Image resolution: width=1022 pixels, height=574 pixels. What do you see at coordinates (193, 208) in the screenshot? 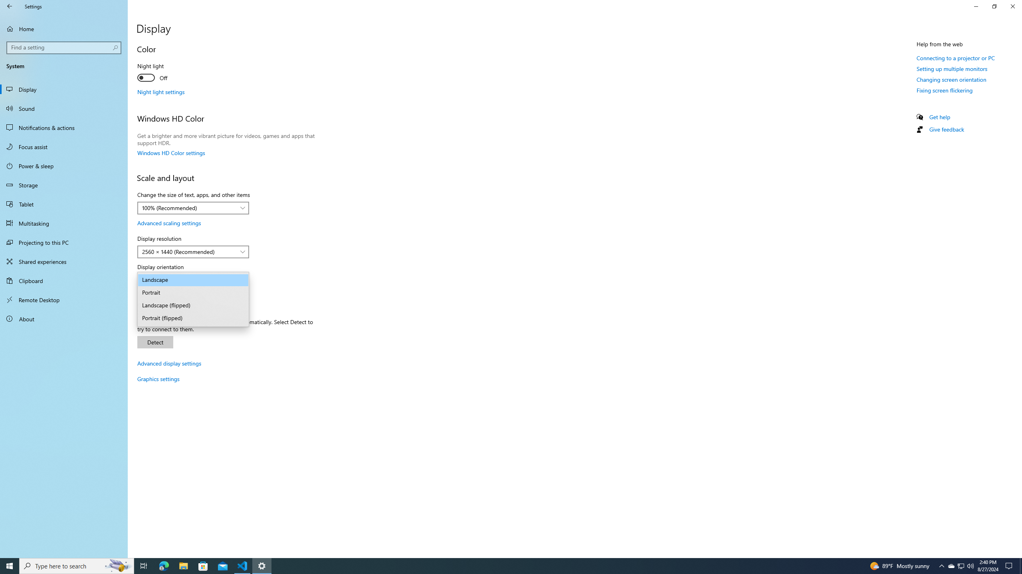
I see `Change the size of text, apps, and other items` at bounding box center [193, 208].